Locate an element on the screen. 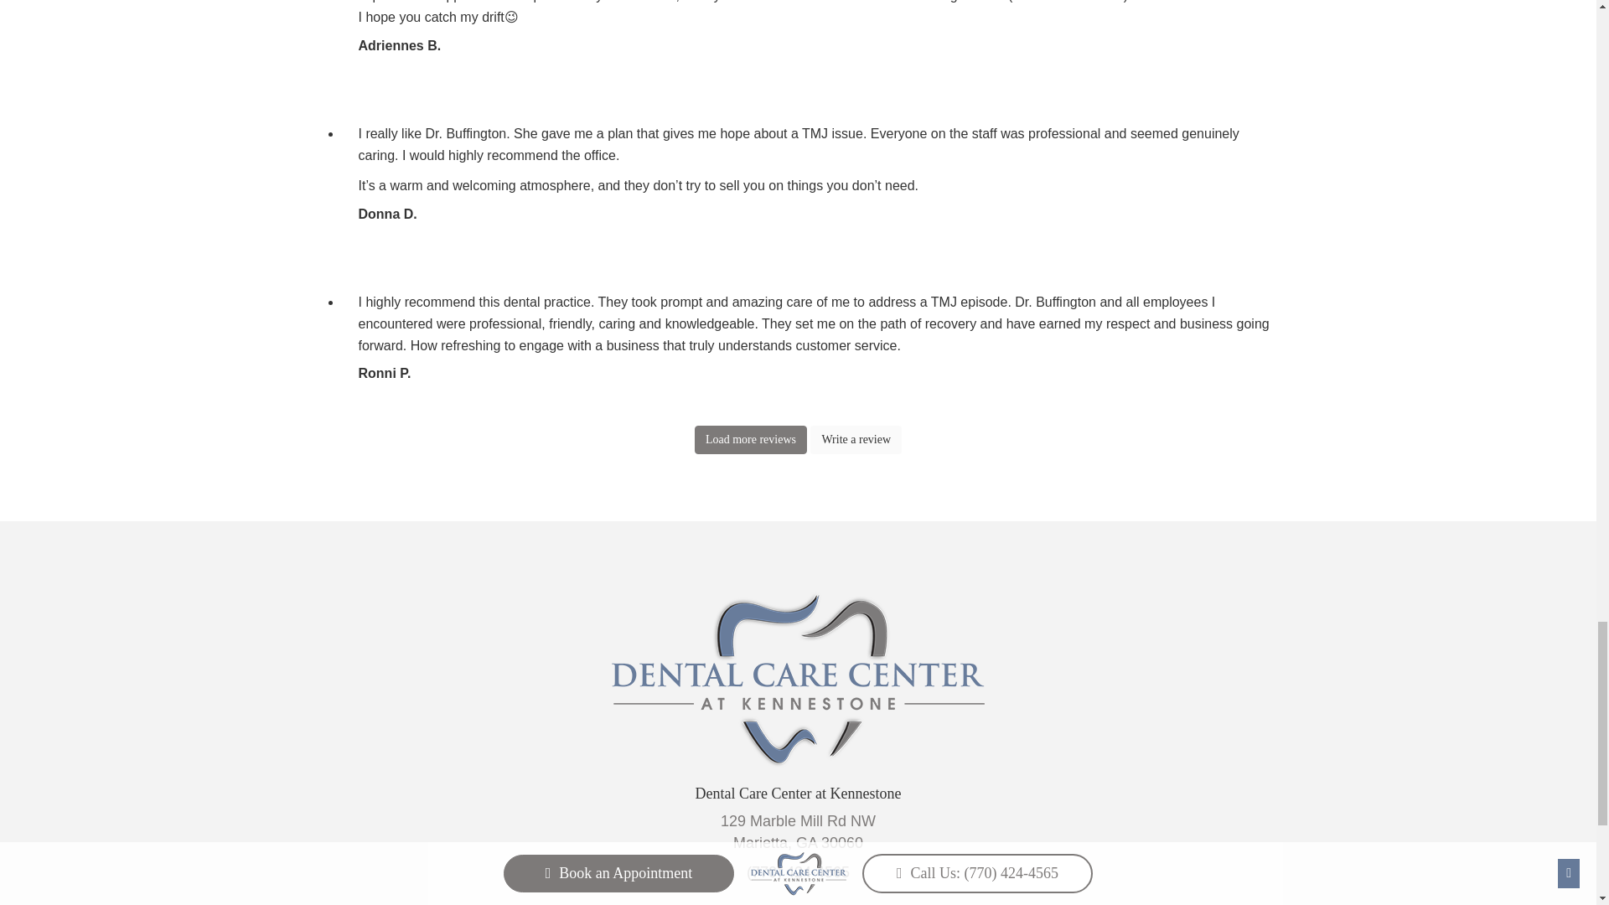 Image resolution: width=1609 pixels, height=905 pixels. Get directions is located at coordinates (798, 831).